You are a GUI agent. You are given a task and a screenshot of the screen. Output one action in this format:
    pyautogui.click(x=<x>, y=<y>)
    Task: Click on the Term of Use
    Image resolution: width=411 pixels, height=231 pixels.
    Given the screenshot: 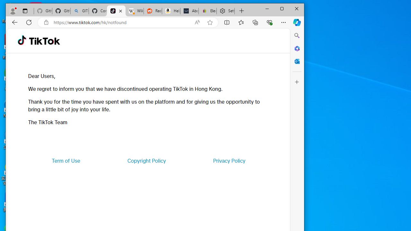 What is the action you would take?
    pyautogui.click(x=66, y=160)
    